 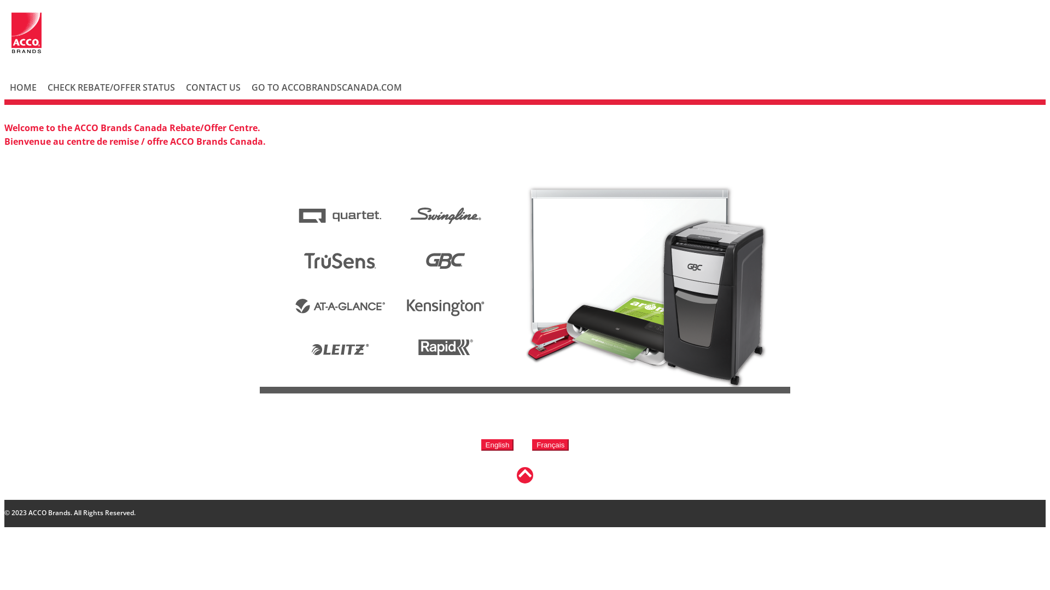 I want to click on English, so click(x=498, y=444).